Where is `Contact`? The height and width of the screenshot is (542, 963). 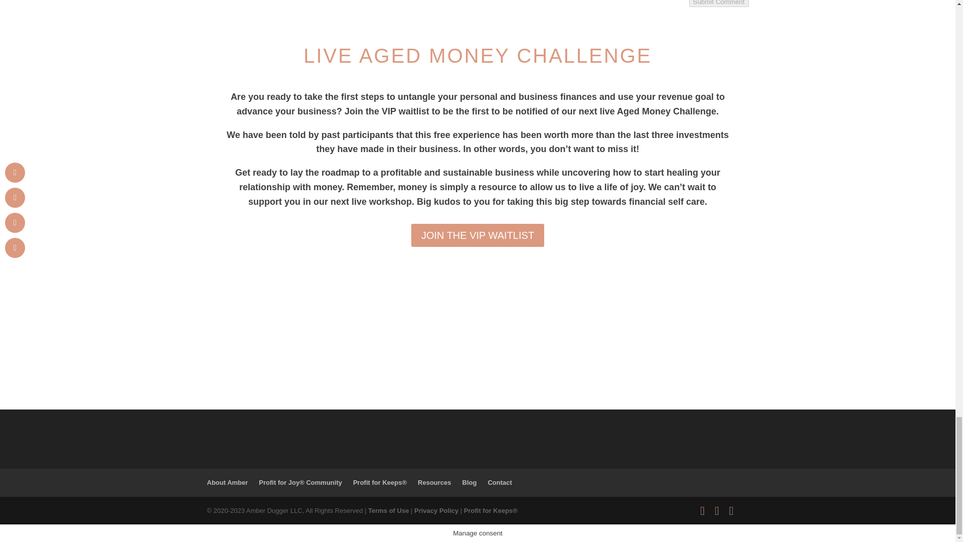 Contact is located at coordinates (499, 482).